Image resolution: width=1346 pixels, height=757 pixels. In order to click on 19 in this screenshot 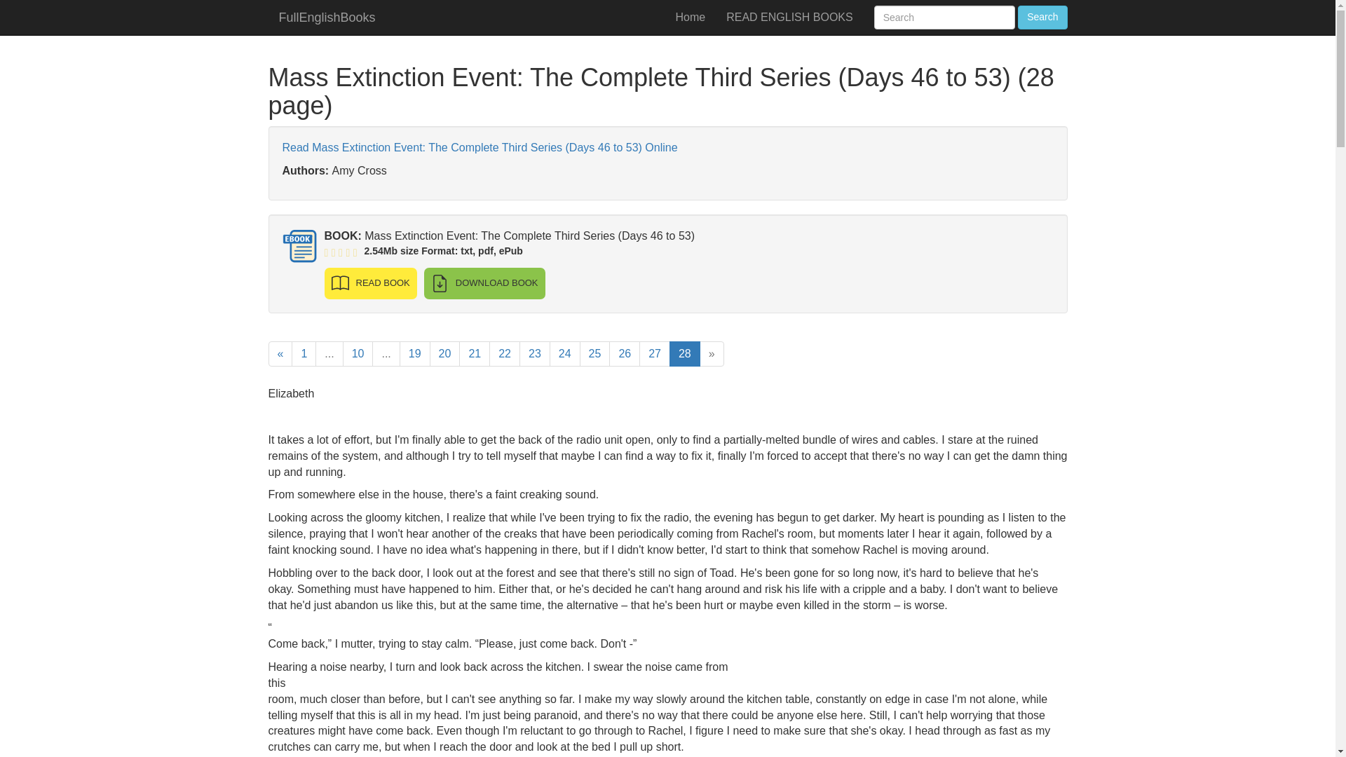, I will do `click(415, 354)`.